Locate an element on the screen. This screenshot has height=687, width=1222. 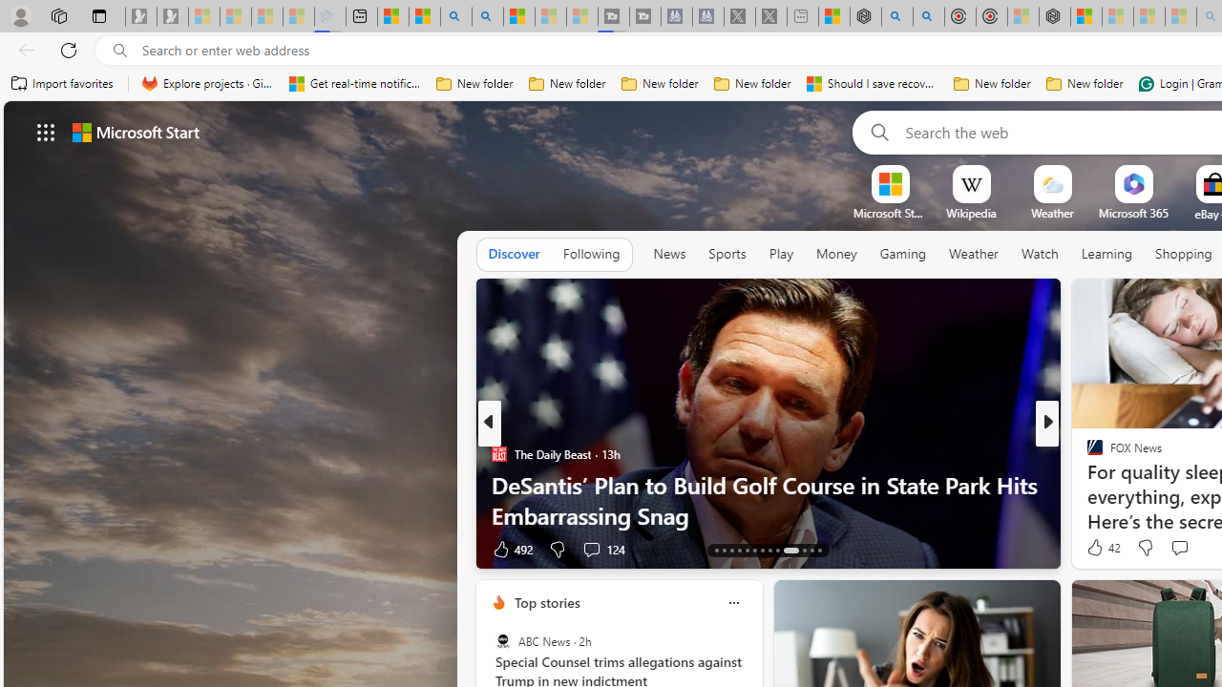
Learning is located at coordinates (1107, 255).